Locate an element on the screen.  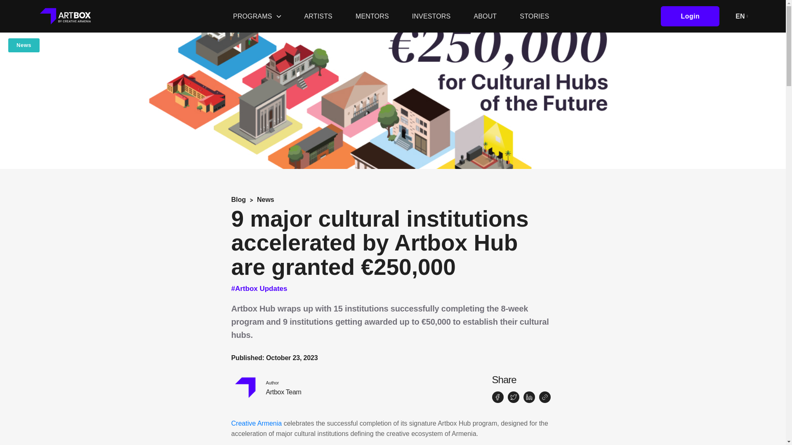
Blog is located at coordinates (238, 199).